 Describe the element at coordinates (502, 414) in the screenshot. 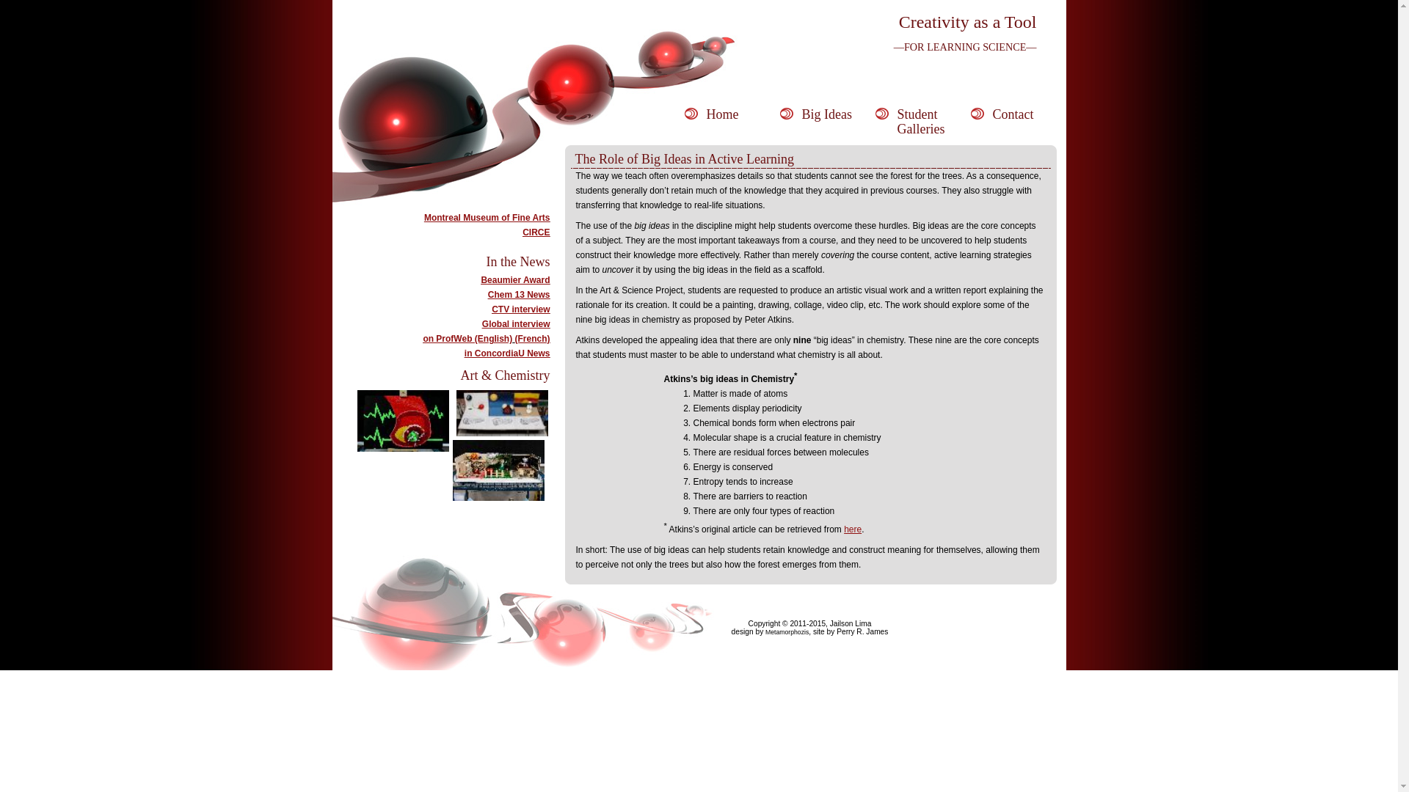

I see `click to see the Student Gallery` at that location.